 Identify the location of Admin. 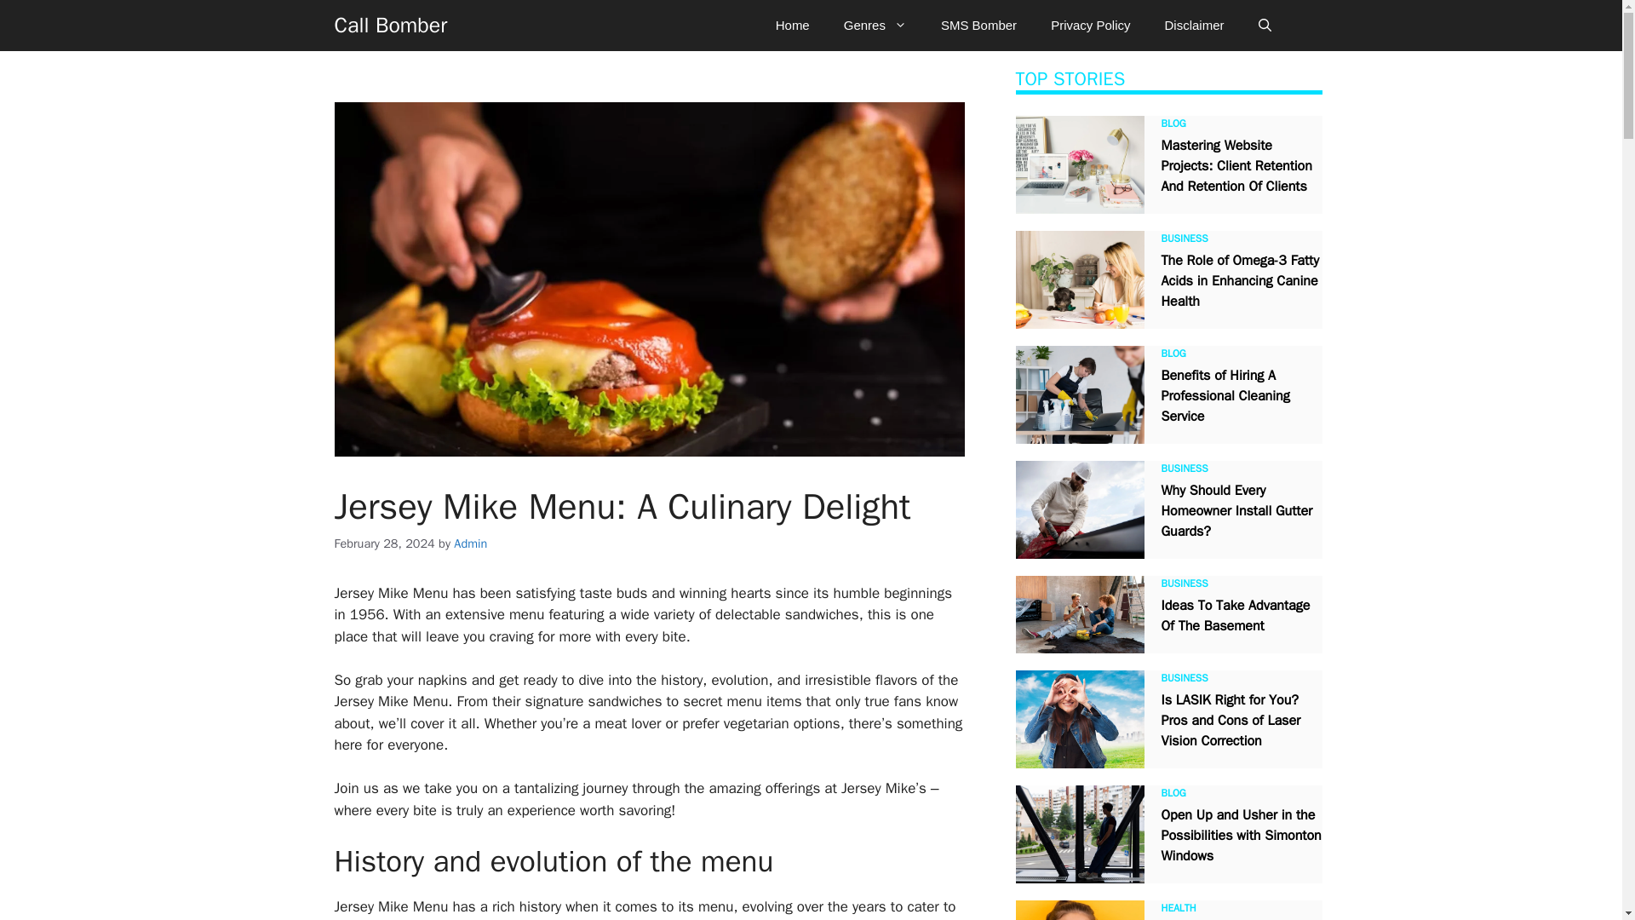
(470, 543).